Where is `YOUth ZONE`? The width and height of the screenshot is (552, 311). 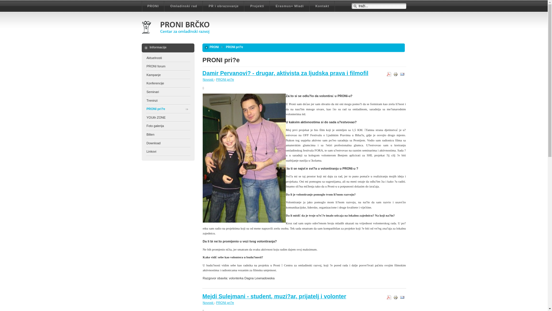 YOUth ZONE is located at coordinates (168, 118).